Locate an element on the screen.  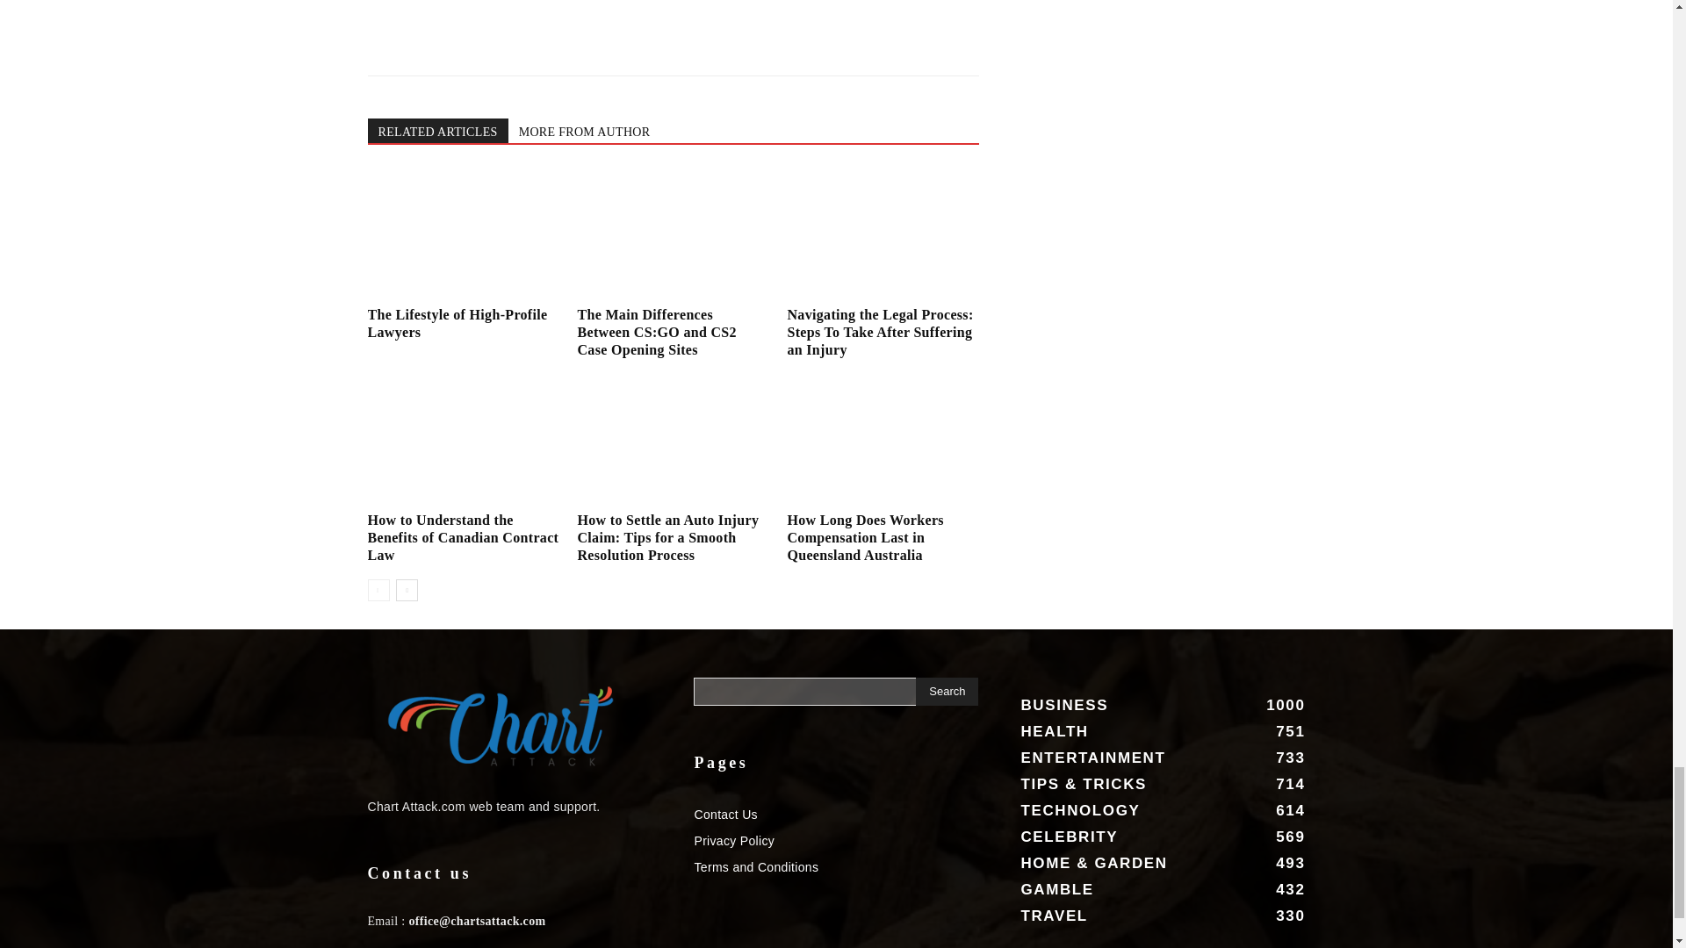
The Lifestyle of High-Profile Lawyers is located at coordinates (457, 323).